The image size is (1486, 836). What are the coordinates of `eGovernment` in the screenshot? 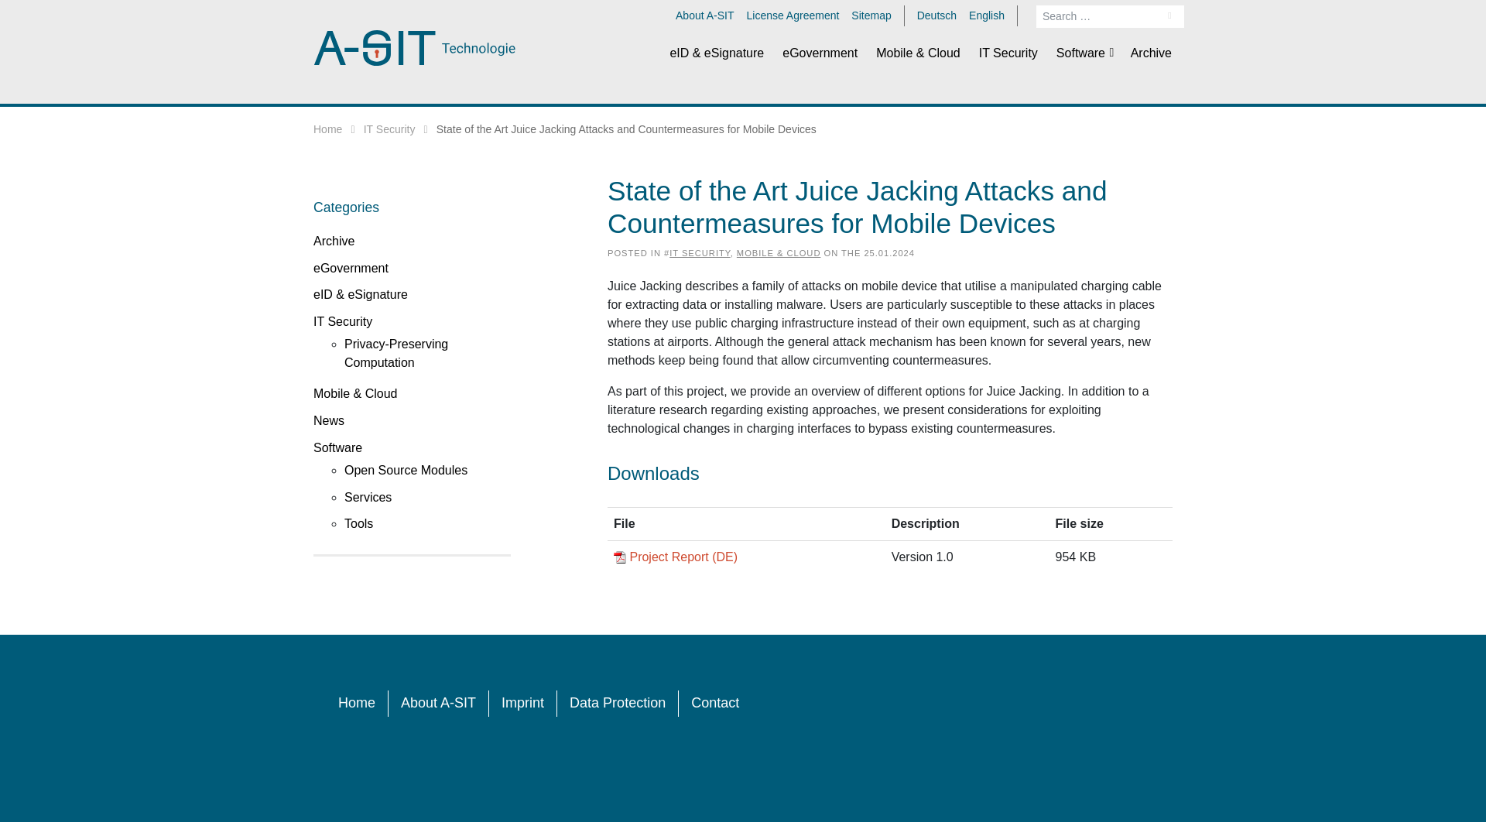 It's located at (819, 53).